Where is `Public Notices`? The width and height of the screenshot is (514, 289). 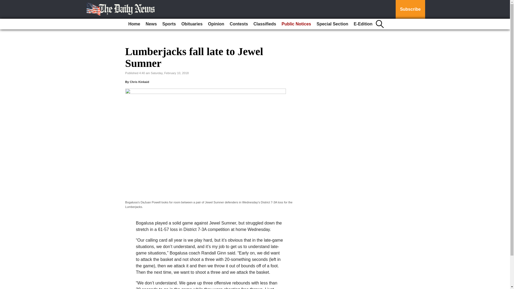
Public Notices is located at coordinates (296, 24).